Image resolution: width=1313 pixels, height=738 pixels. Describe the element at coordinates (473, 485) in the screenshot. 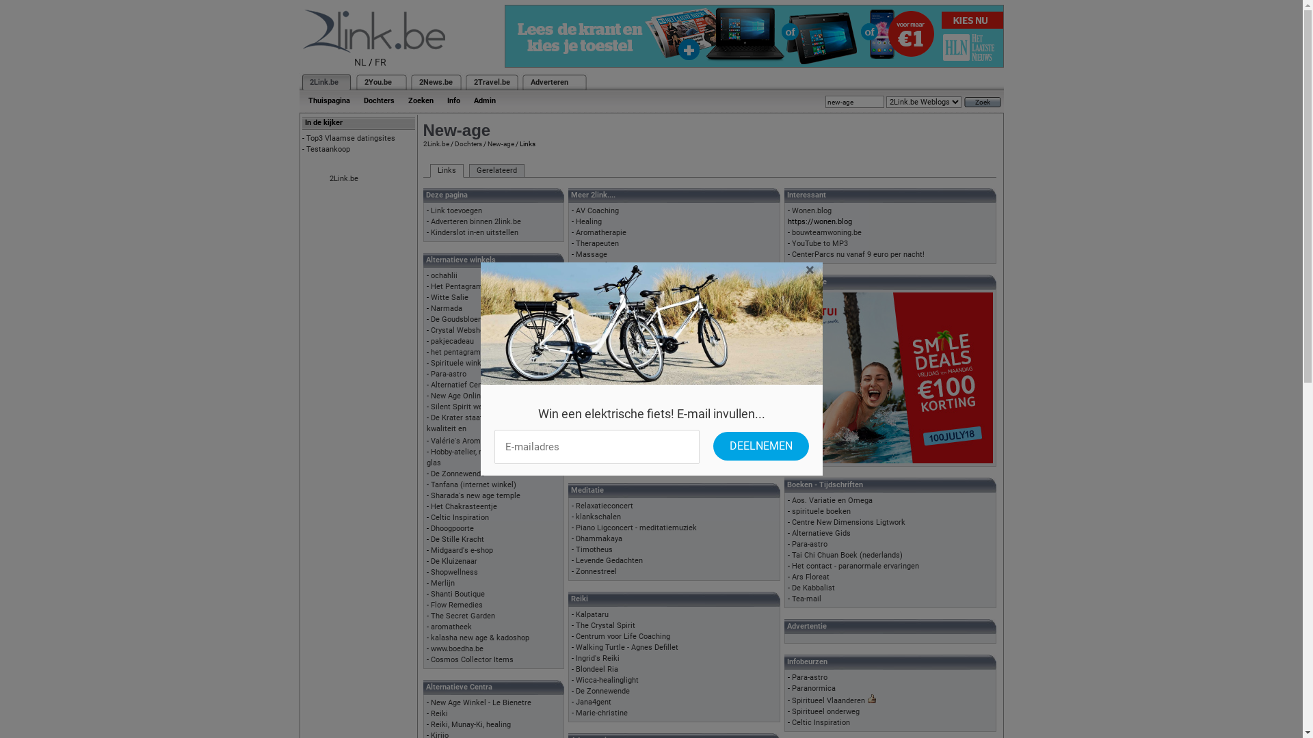

I see `Tanfana (internet winkel)` at that location.